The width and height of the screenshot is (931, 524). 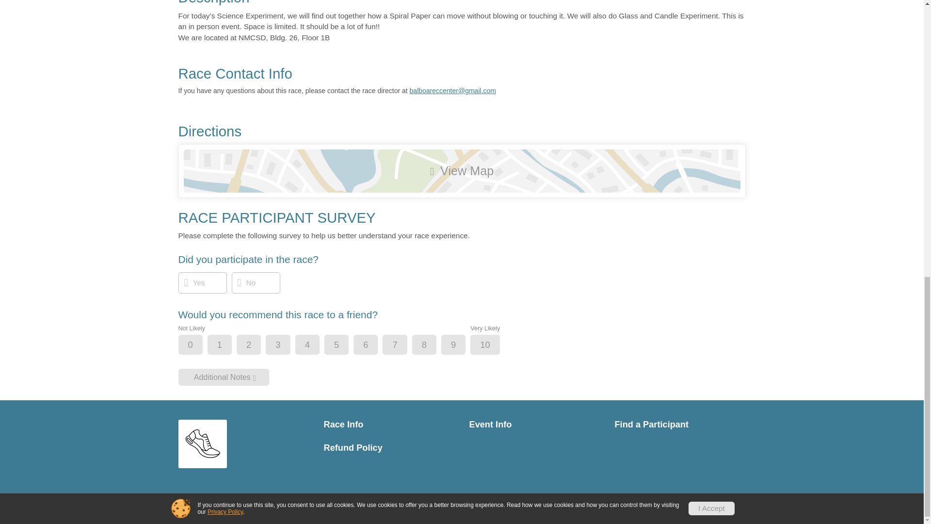 I want to click on 9, so click(x=461, y=345).